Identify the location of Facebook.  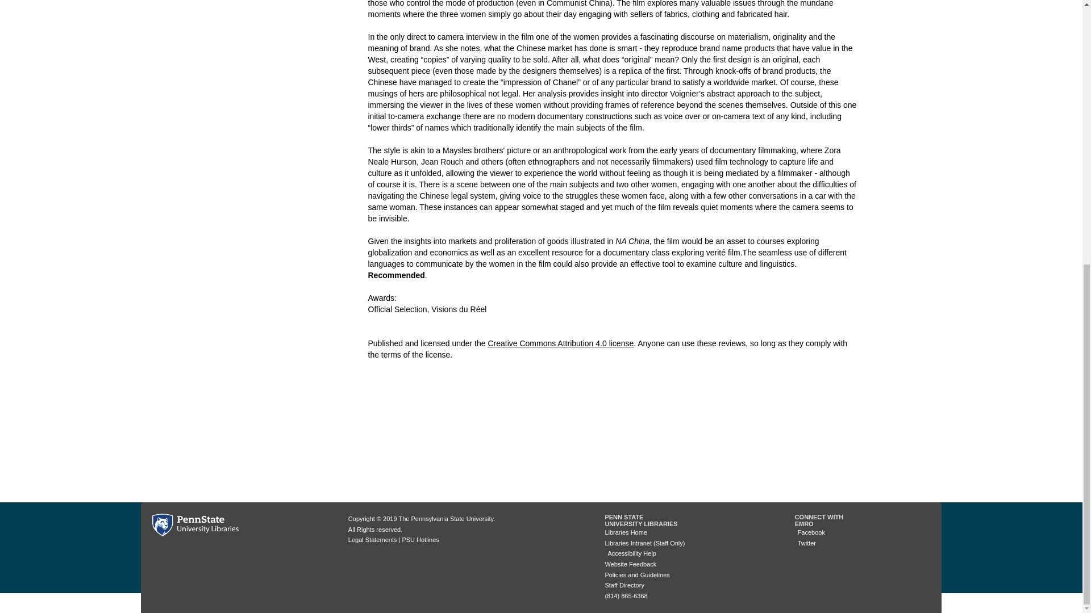
(810, 532).